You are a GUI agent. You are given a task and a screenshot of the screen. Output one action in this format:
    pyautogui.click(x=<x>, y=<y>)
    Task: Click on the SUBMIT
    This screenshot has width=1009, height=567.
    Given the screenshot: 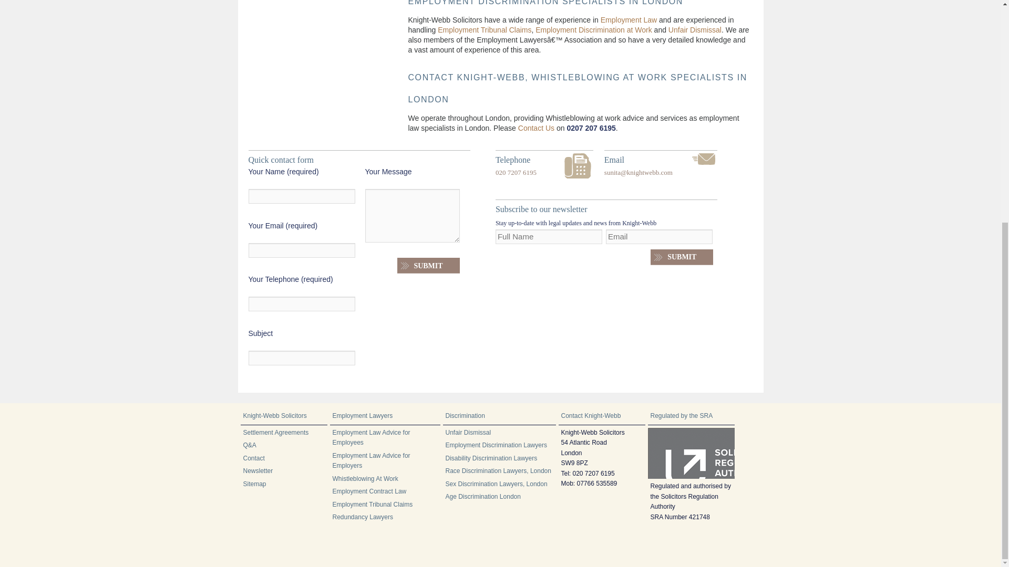 What is the action you would take?
    pyautogui.click(x=429, y=266)
    